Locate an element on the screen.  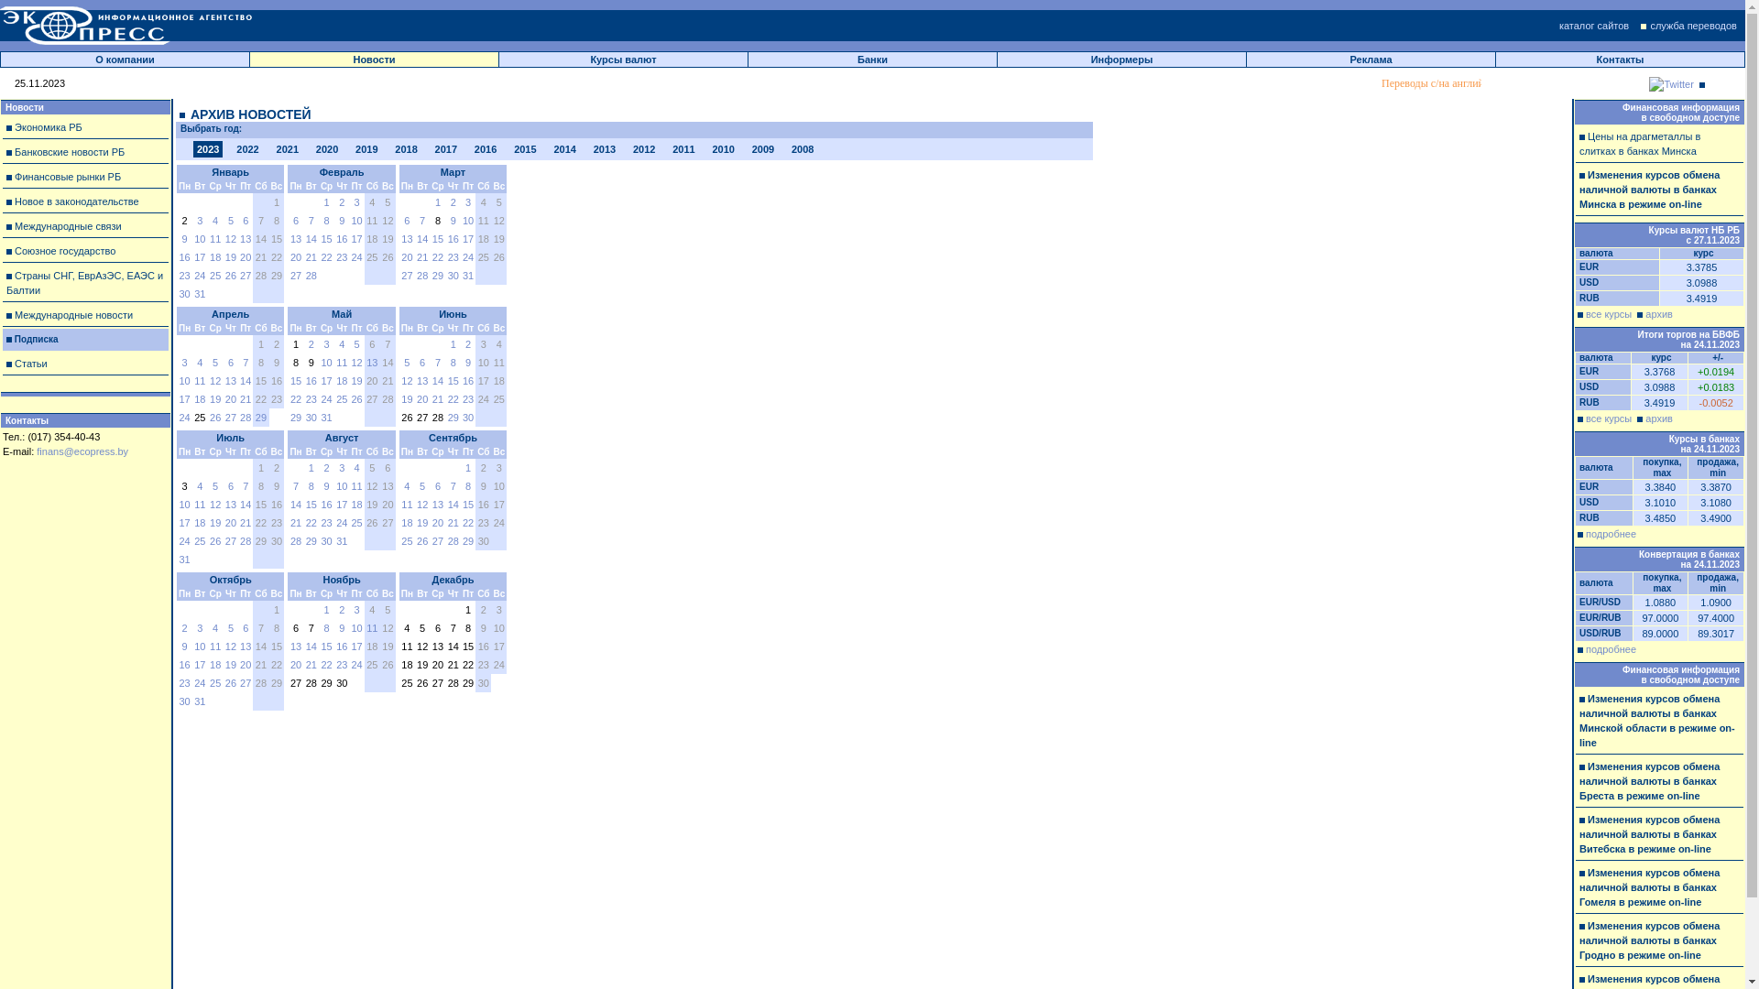
2020 is located at coordinates (327, 149).